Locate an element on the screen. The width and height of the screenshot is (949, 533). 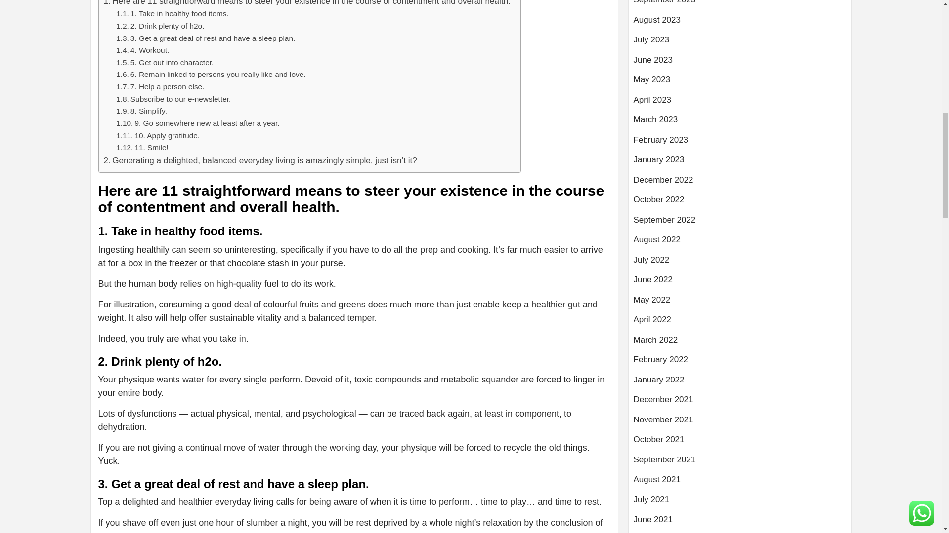
2. Drink plenty of h2o. is located at coordinates (160, 26).